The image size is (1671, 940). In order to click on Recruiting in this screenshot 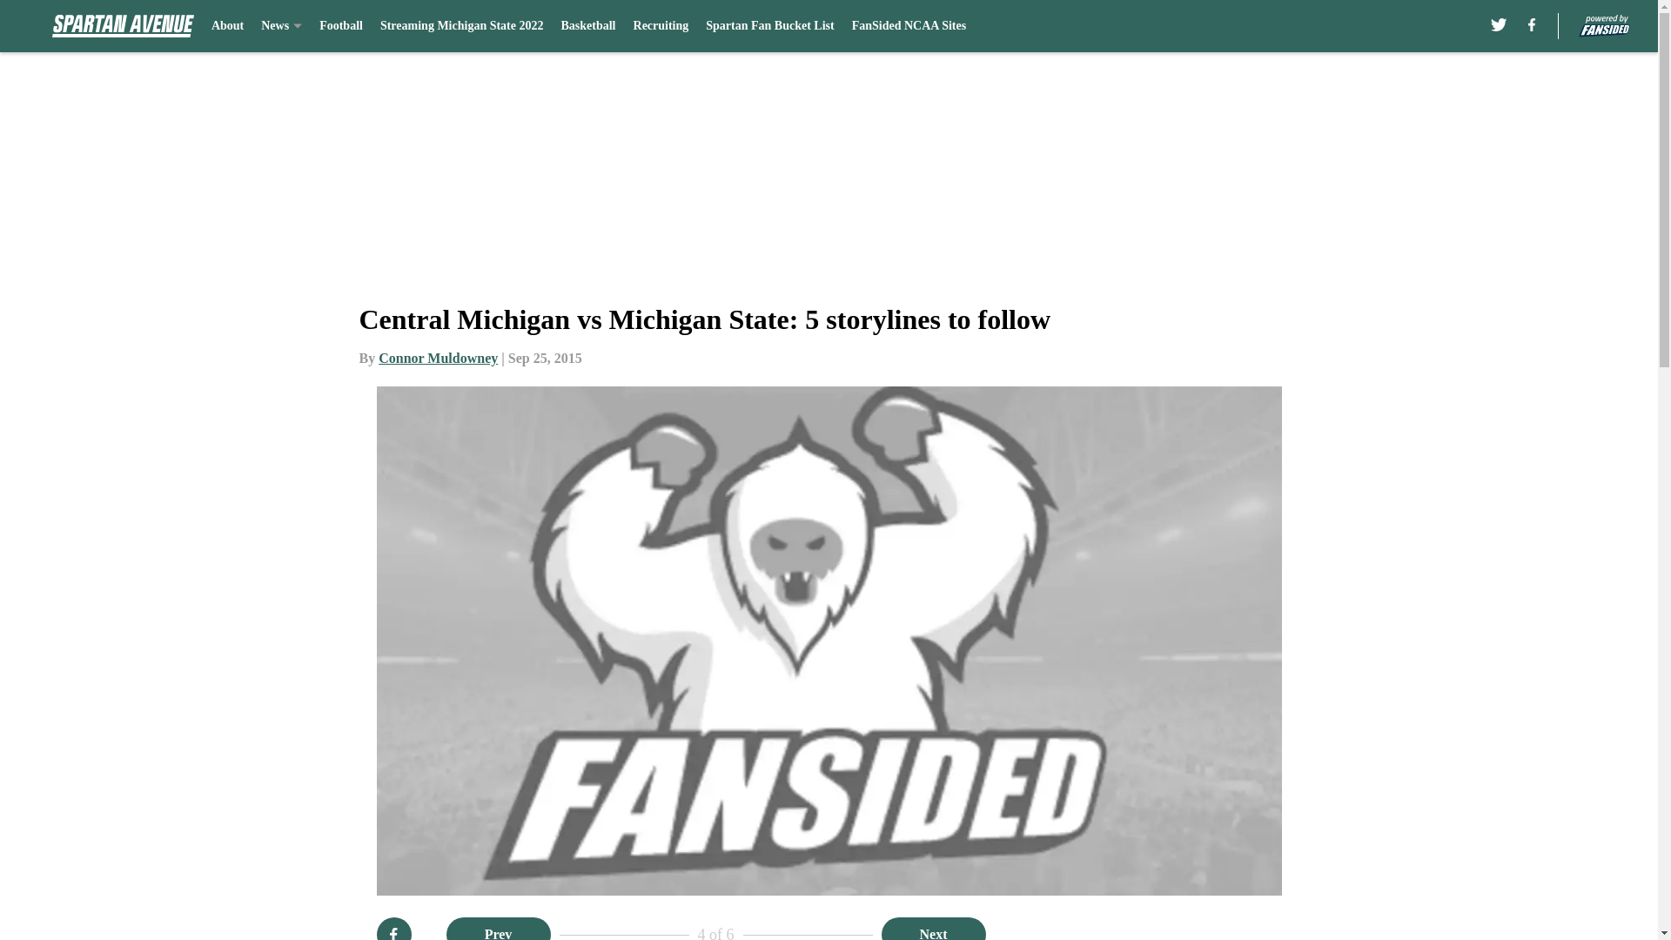, I will do `click(661, 26)`.